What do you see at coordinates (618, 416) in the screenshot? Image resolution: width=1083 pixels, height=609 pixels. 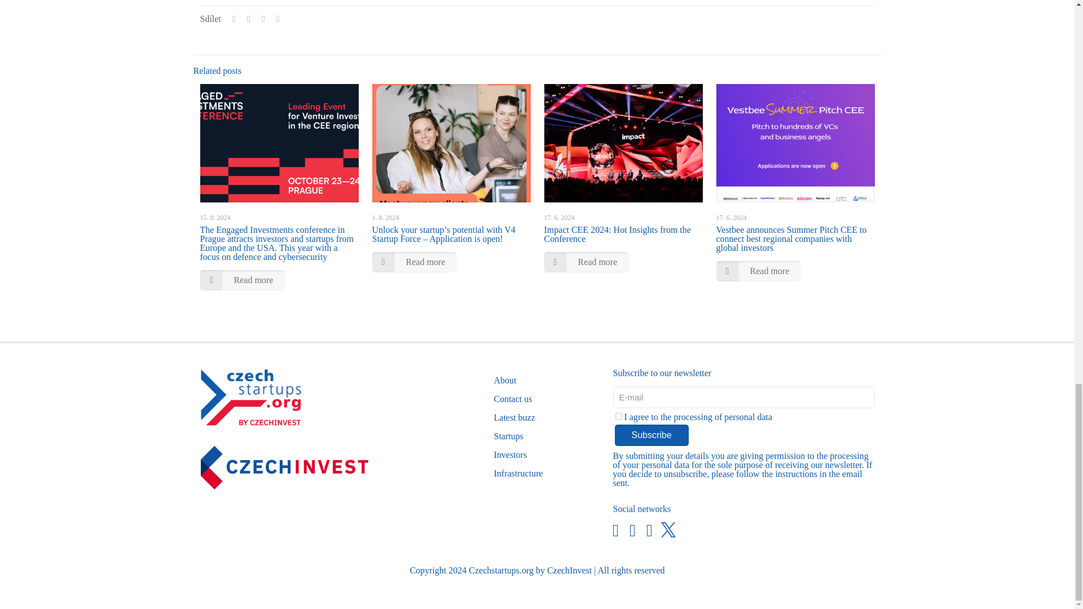 I see `1` at bounding box center [618, 416].